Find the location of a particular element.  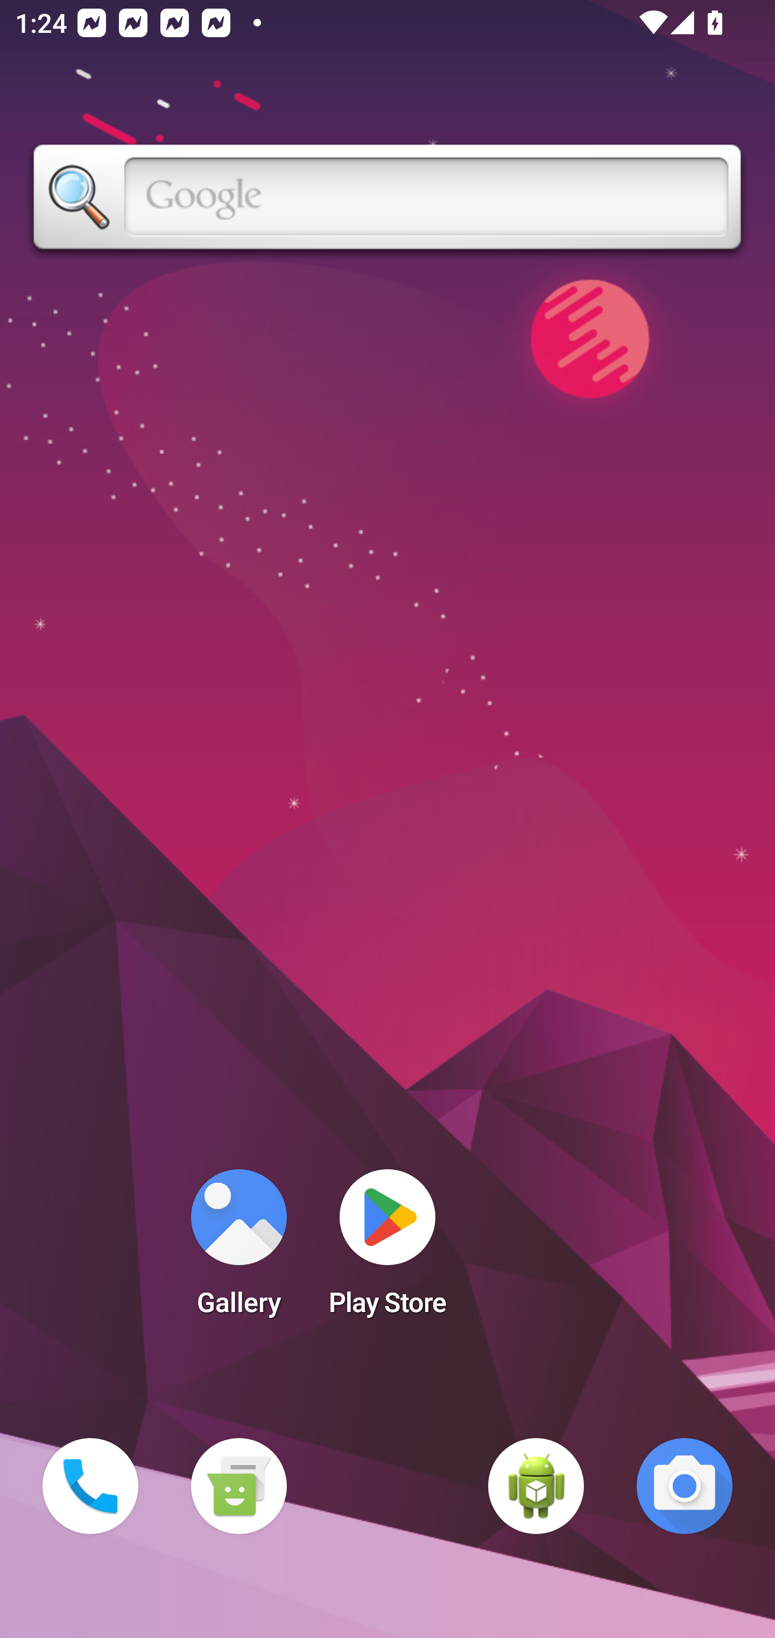

Play Store is located at coordinates (387, 1249).